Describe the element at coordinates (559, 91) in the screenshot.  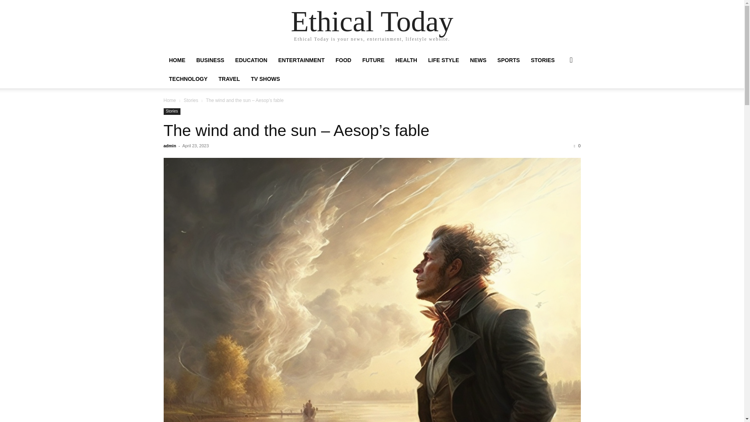
I see `Search` at that location.